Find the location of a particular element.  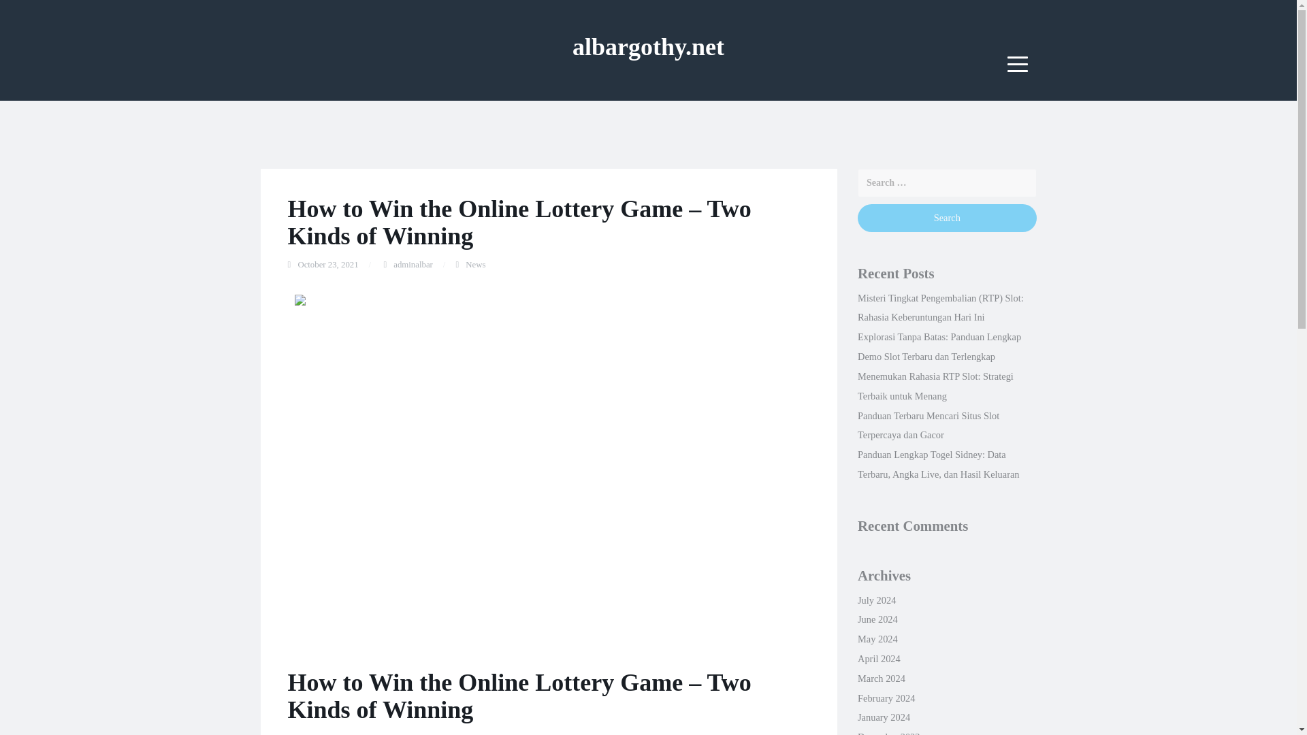

Search is located at coordinates (946, 218).